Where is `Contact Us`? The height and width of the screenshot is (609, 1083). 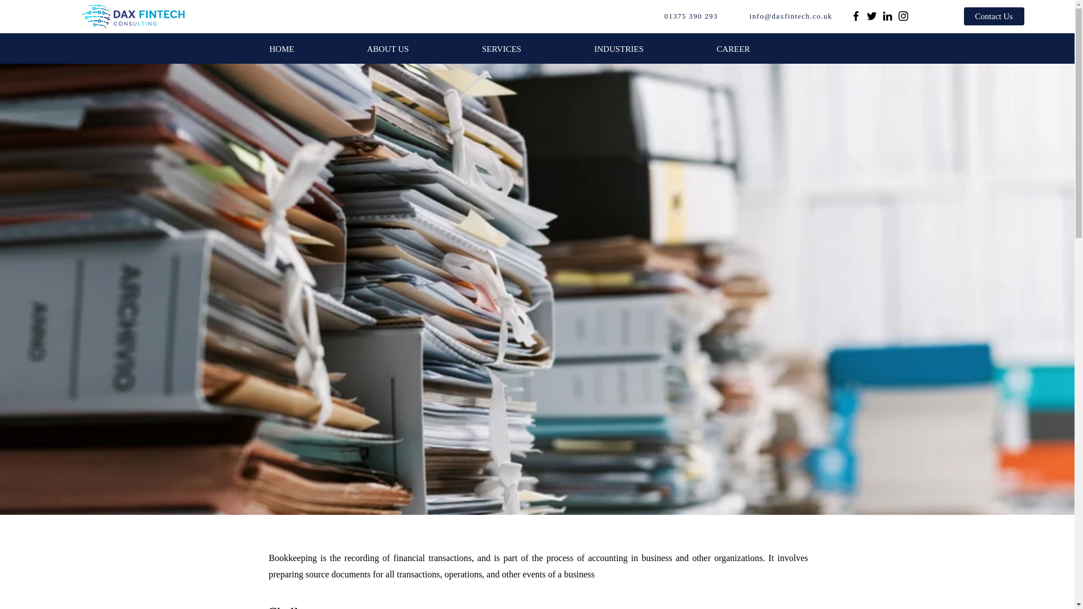 Contact Us is located at coordinates (994, 16).